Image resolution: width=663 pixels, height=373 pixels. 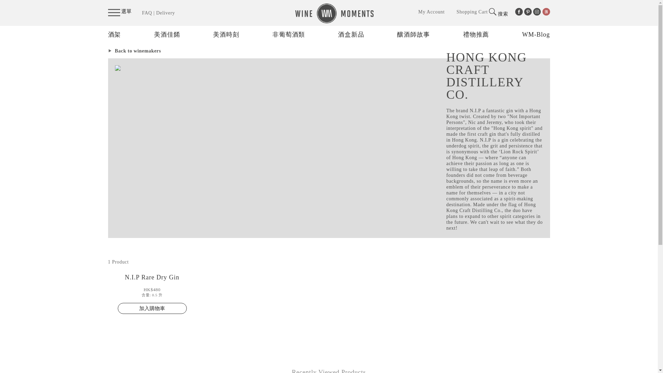 I want to click on My Account, so click(x=432, y=12).